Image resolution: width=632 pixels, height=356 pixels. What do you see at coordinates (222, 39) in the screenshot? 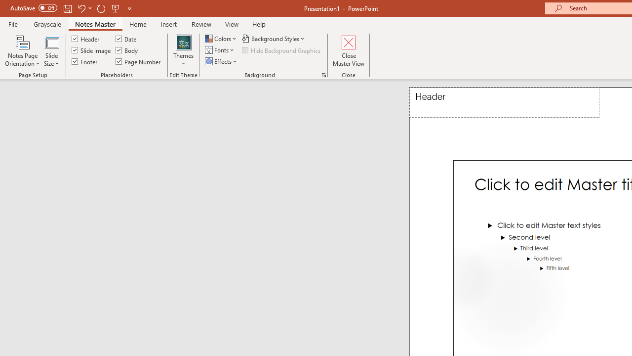
I see `Colors` at bounding box center [222, 39].